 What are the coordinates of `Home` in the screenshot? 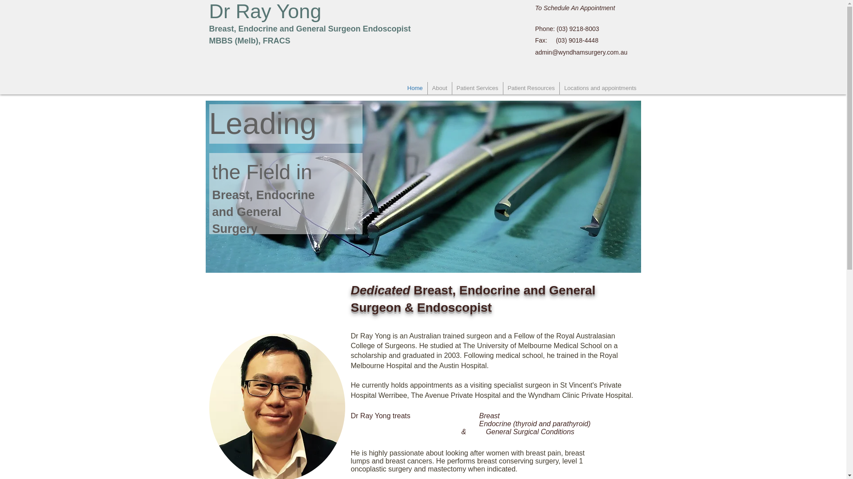 It's located at (415, 88).